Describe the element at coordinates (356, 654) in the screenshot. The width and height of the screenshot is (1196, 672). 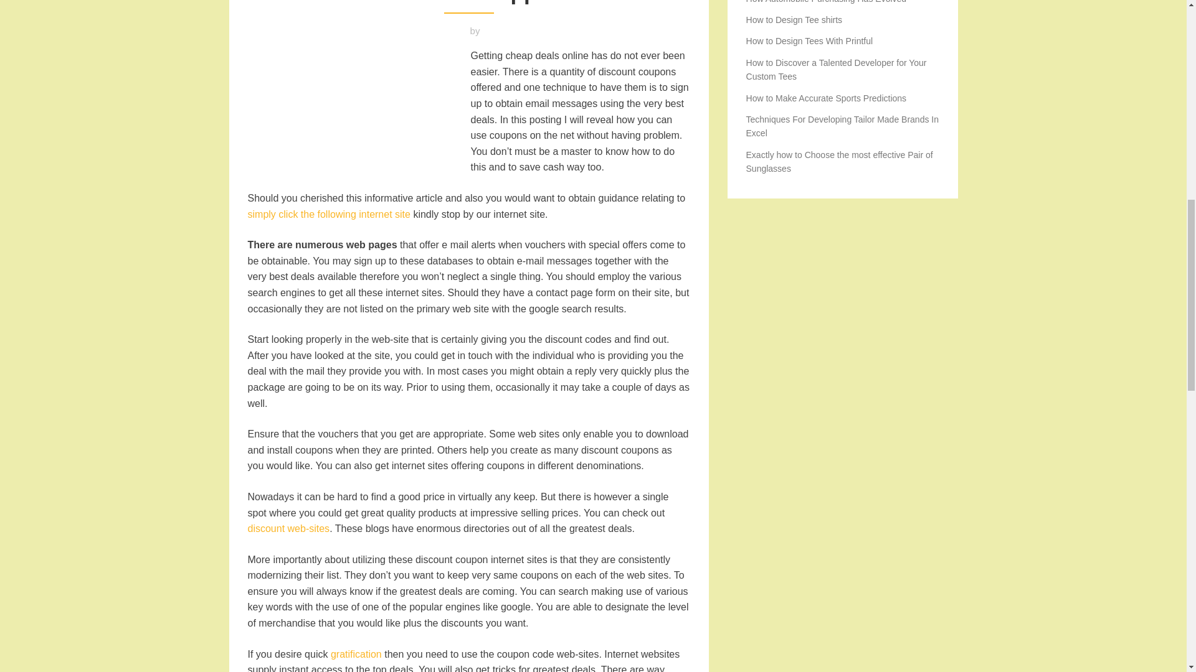
I see `gratification` at that location.